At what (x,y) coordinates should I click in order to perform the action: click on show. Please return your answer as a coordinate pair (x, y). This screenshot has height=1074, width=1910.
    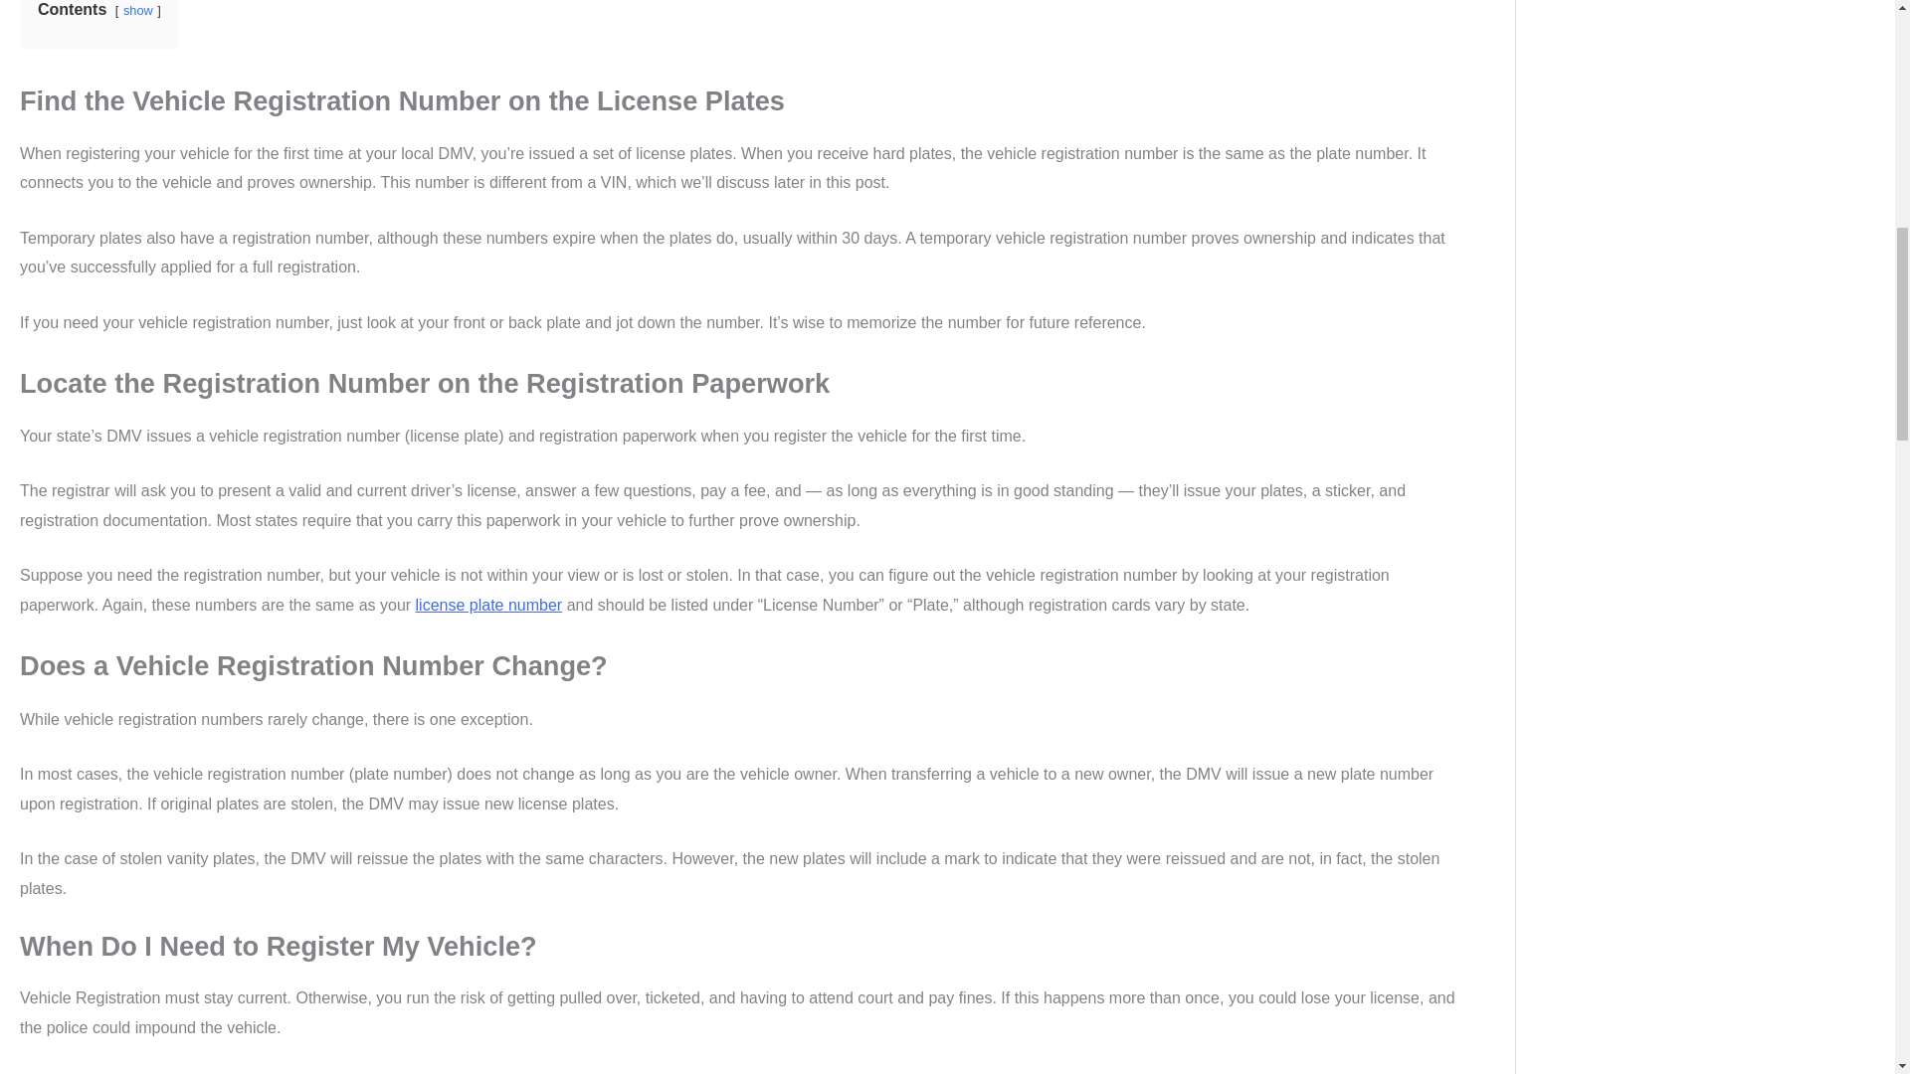
    Looking at the image, I should click on (137, 10).